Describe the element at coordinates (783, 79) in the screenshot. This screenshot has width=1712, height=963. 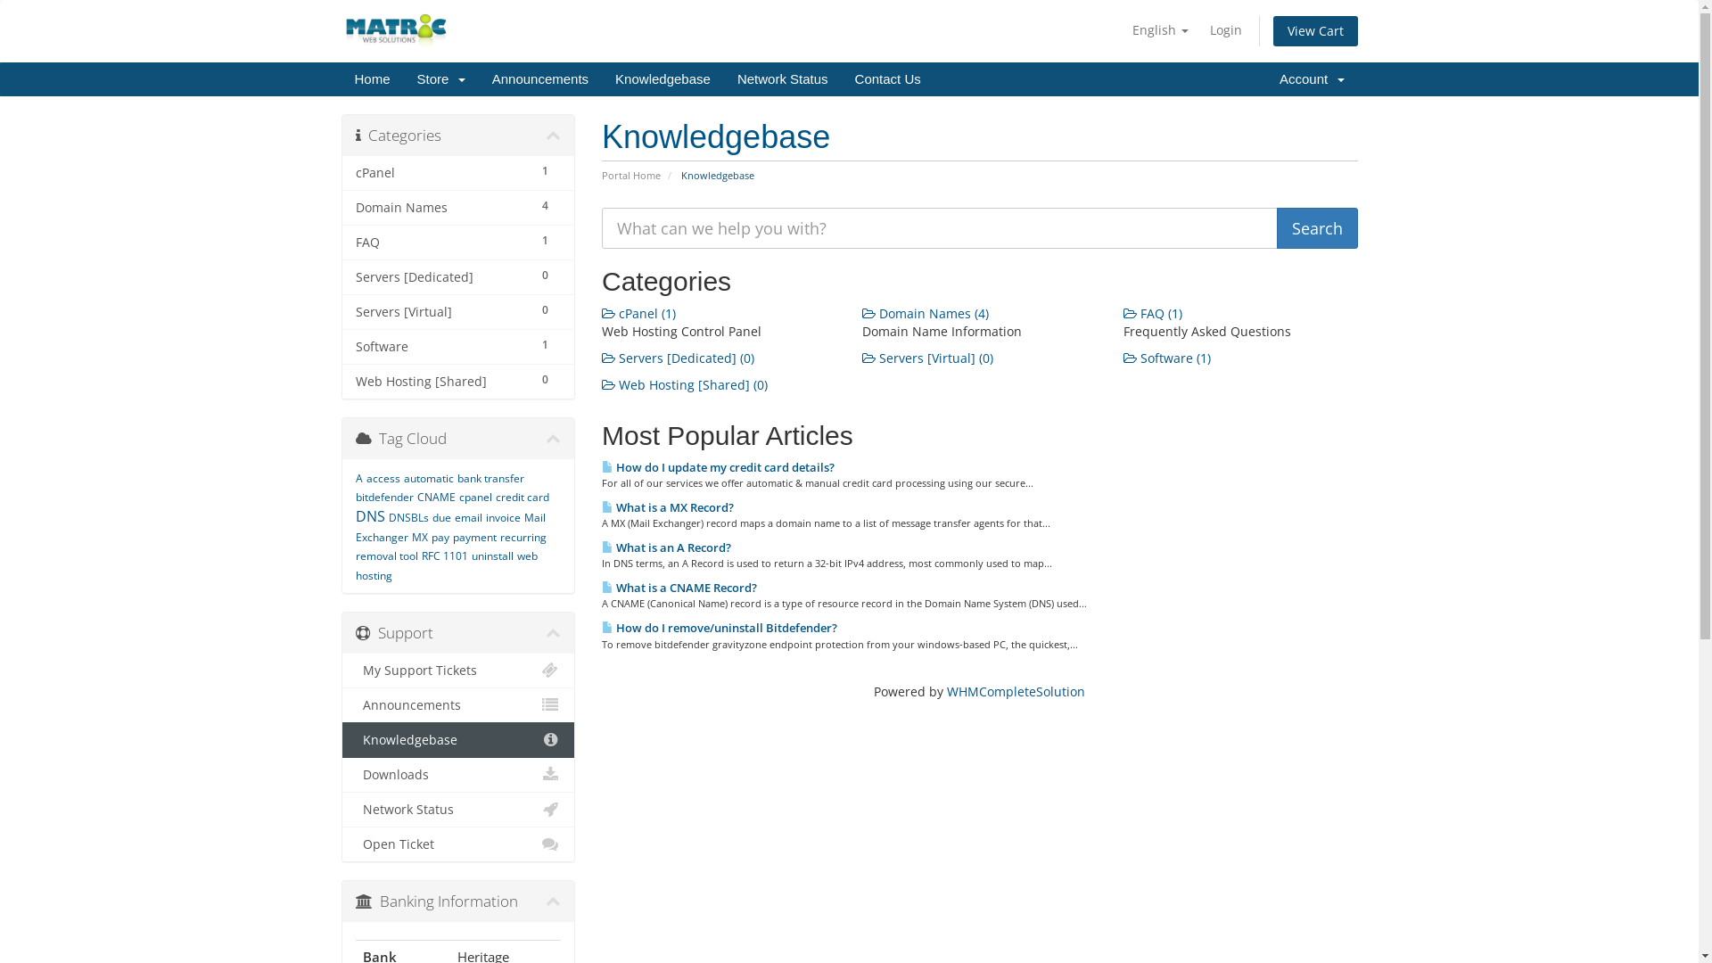
I see `Network Status` at that location.